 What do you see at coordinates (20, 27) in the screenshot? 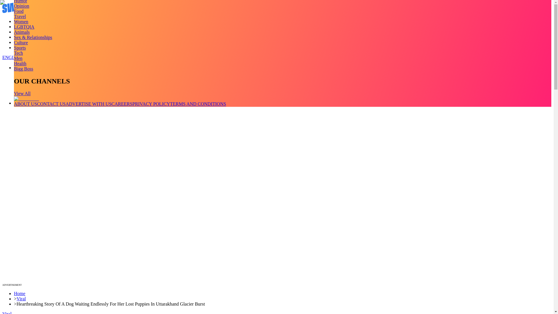
I see `Videos` at bounding box center [20, 27].